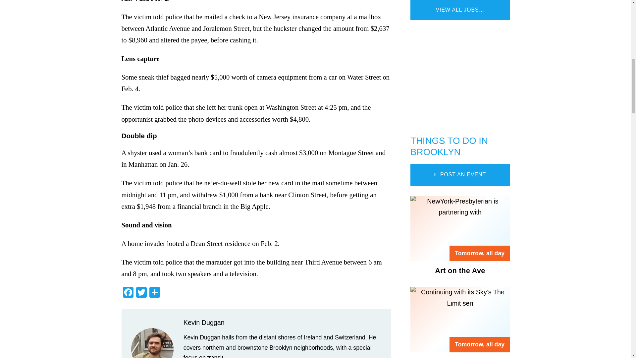 This screenshot has height=358, width=636. What do you see at coordinates (141, 293) in the screenshot?
I see `Twitter` at bounding box center [141, 293].